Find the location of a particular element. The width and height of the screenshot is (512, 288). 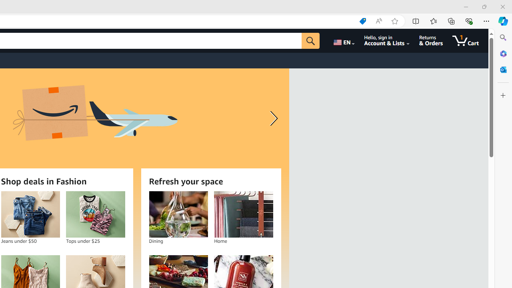

Title actions is located at coordinates (436, 6).